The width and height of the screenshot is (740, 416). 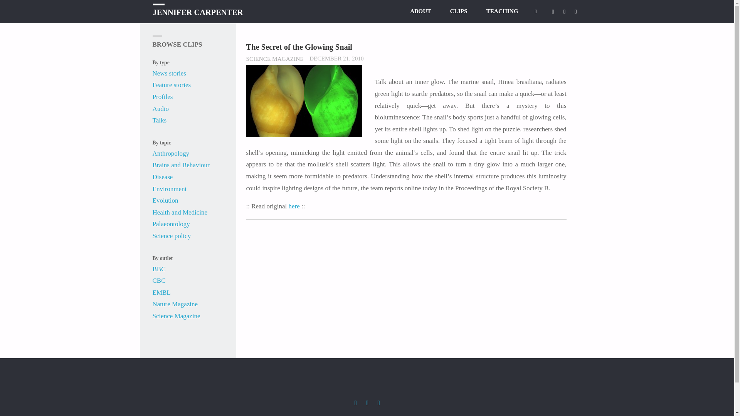 I want to click on Disease, so click(x=163, y=177).